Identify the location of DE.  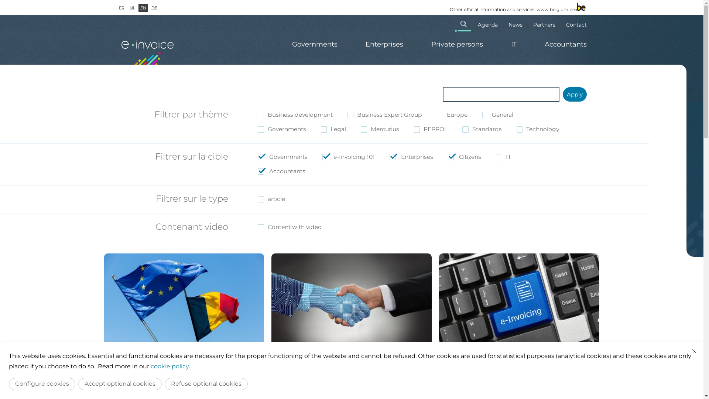
(154, 8).